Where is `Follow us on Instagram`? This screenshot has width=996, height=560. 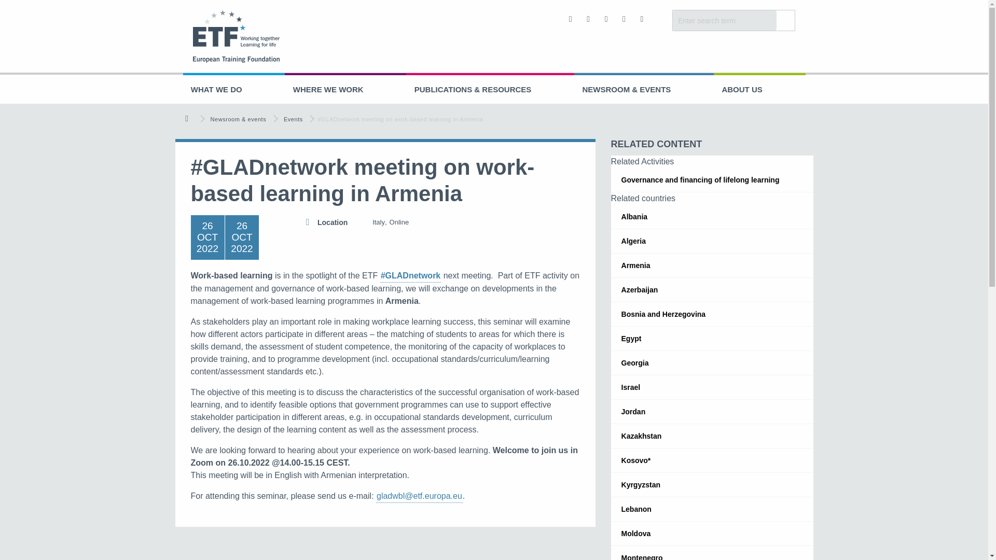
Follow us on Instagram is located at coordinates (642, 19).